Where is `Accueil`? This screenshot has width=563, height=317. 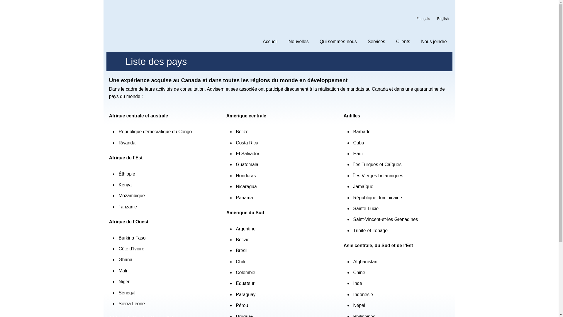
Accueil is located at coordinates (144, 23).